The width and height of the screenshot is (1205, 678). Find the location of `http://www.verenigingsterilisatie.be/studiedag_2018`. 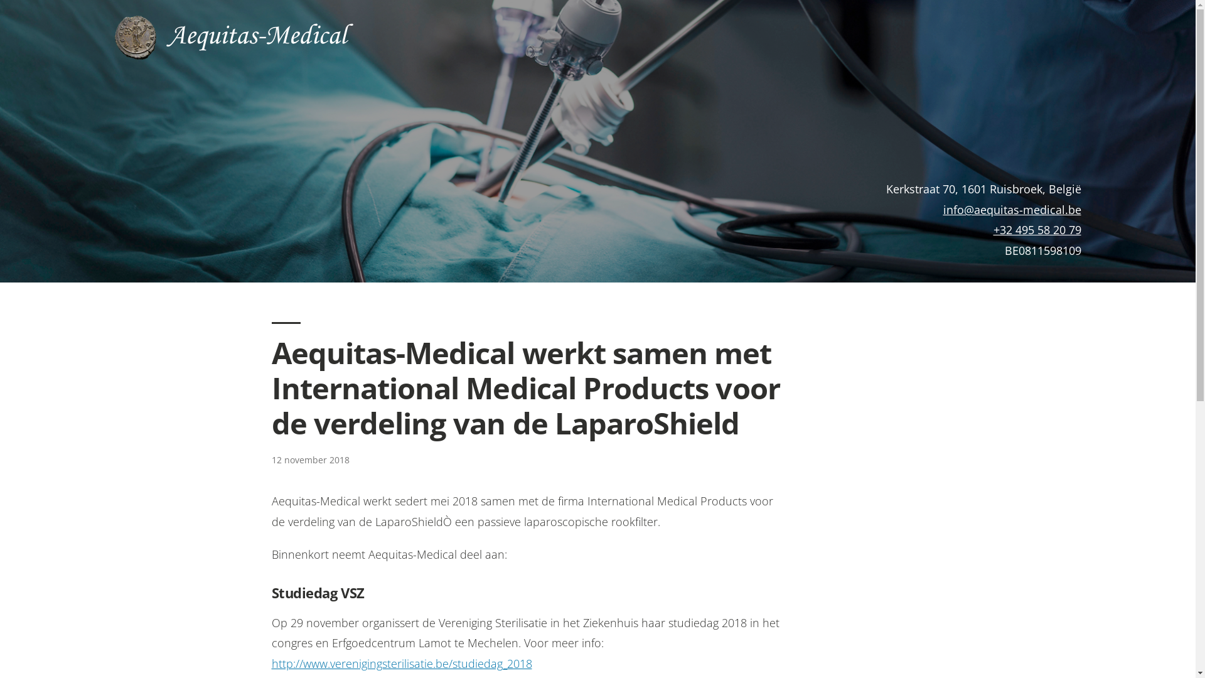

http://www.verenigingsterilisatie.be/studiedag_2018 is located at coordinates (402, 664).